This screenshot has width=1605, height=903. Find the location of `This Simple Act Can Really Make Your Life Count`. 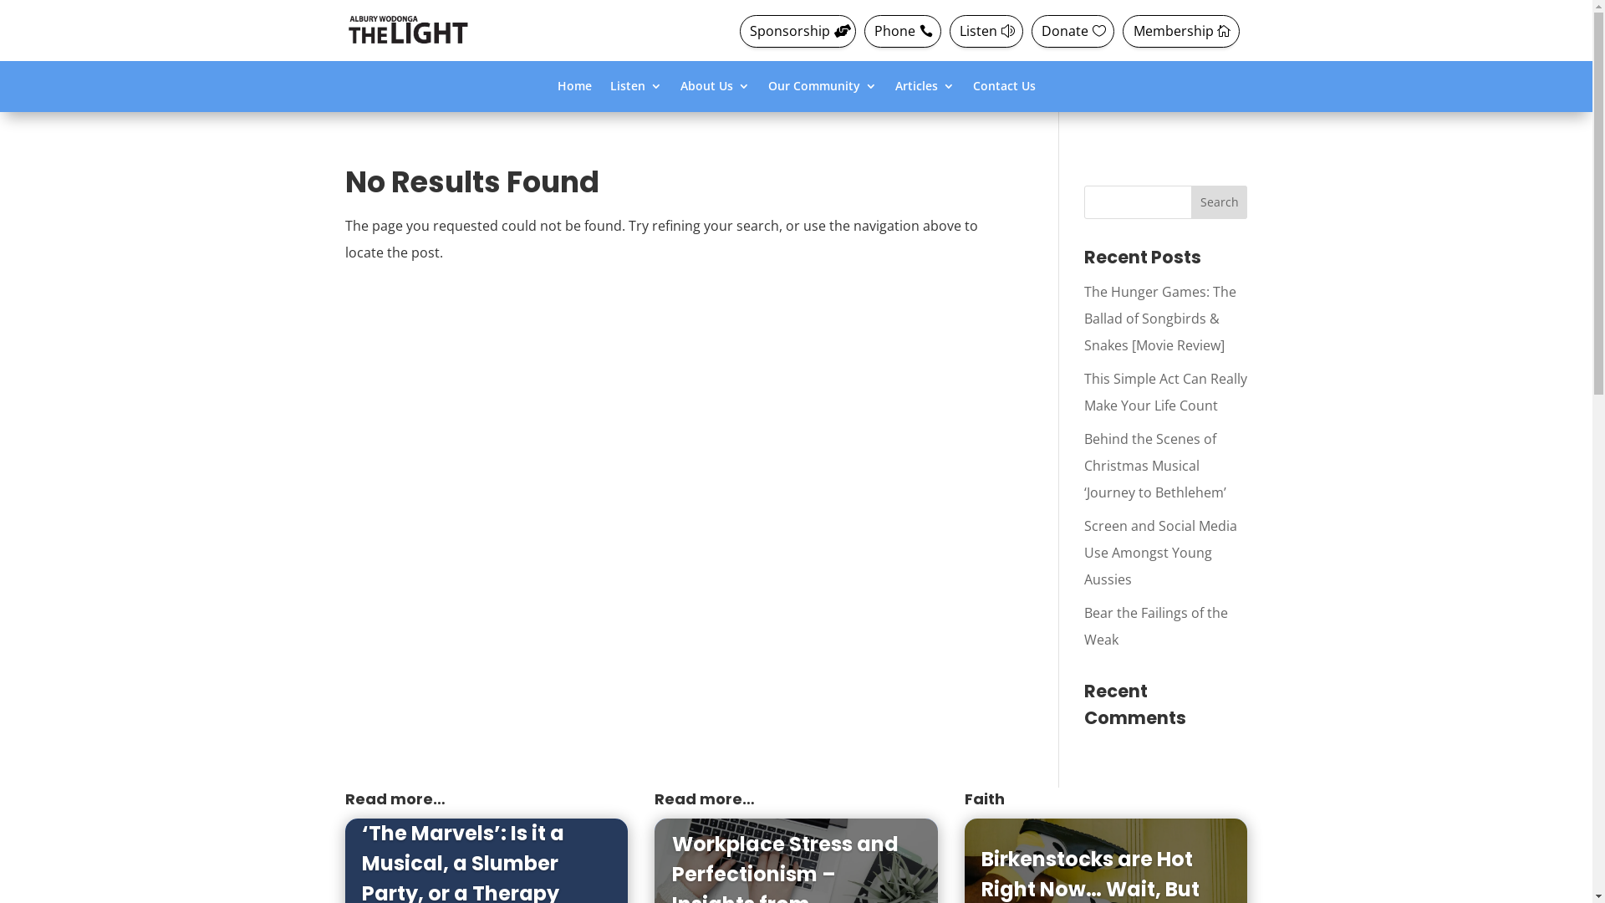

This Simple Act Can Really Make Your Life Count is located at coordinates (1165, 392).